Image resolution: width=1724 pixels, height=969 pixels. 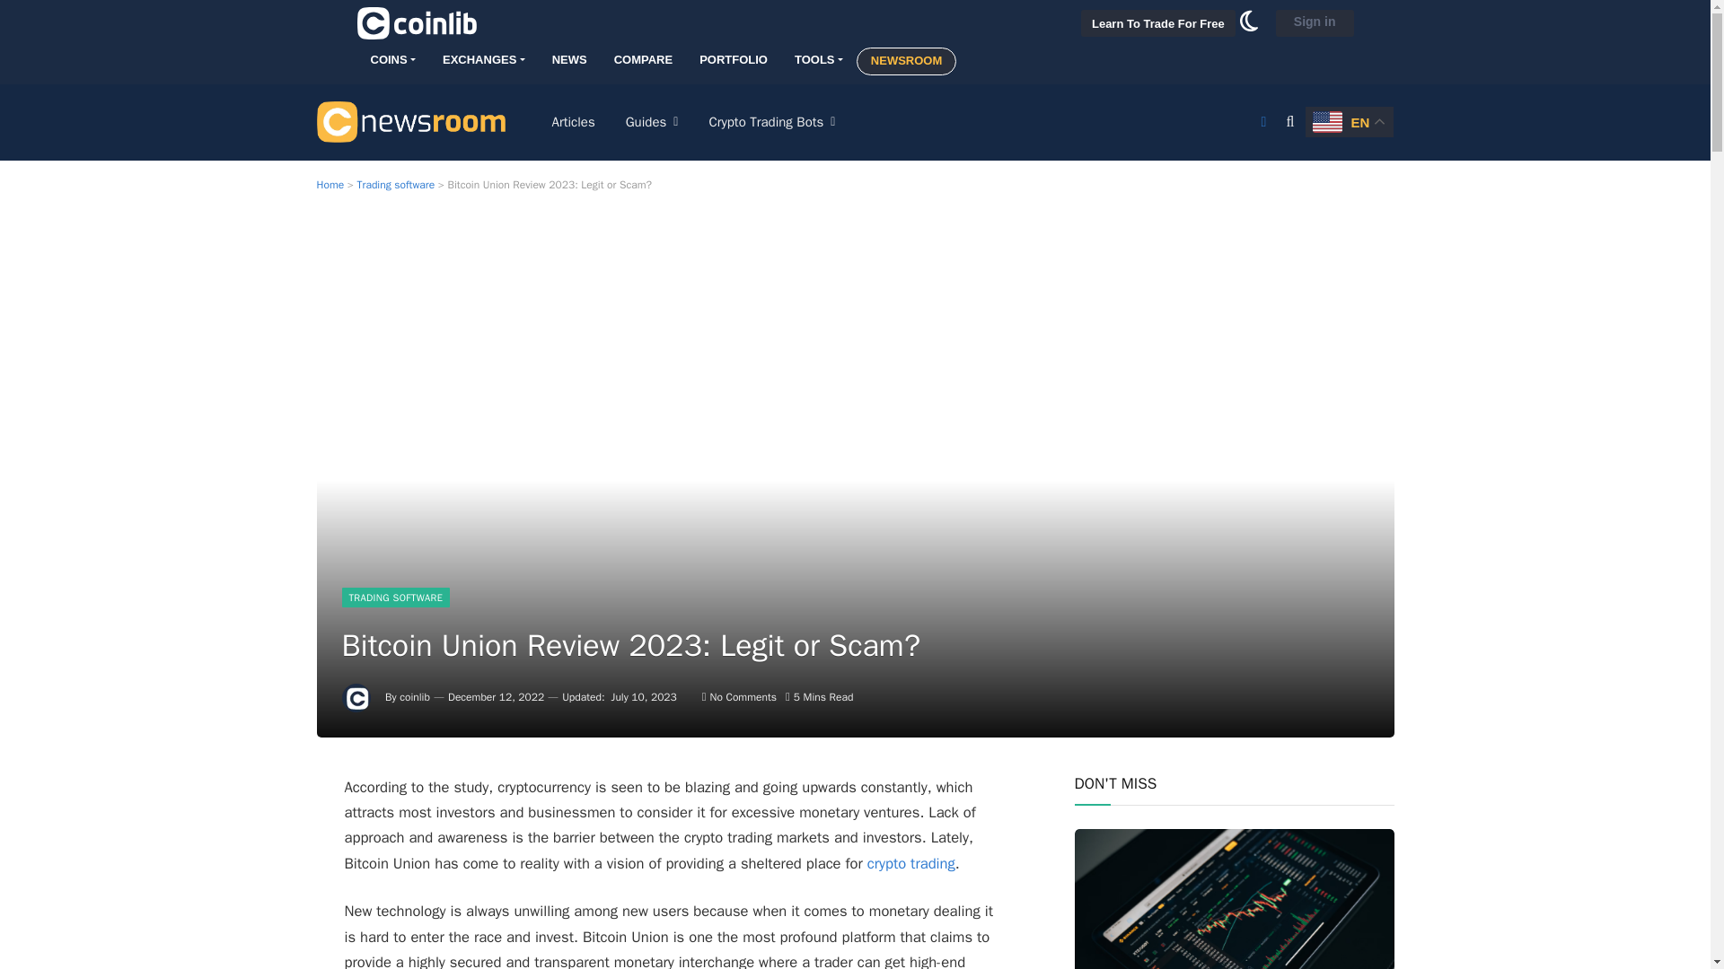 I want to click on PORTFOLIO, so click(x=733, y=60).